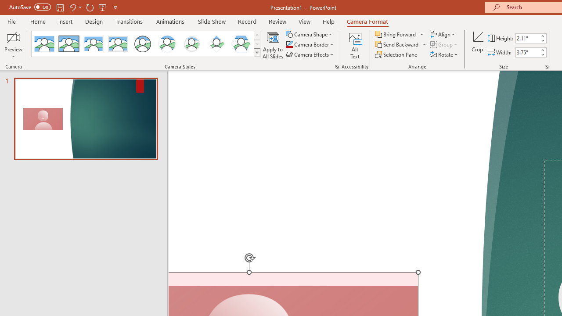 The width and height of the screenshot is (562, 316). I want to click on Center Shadow Circle, so click(167, 44).